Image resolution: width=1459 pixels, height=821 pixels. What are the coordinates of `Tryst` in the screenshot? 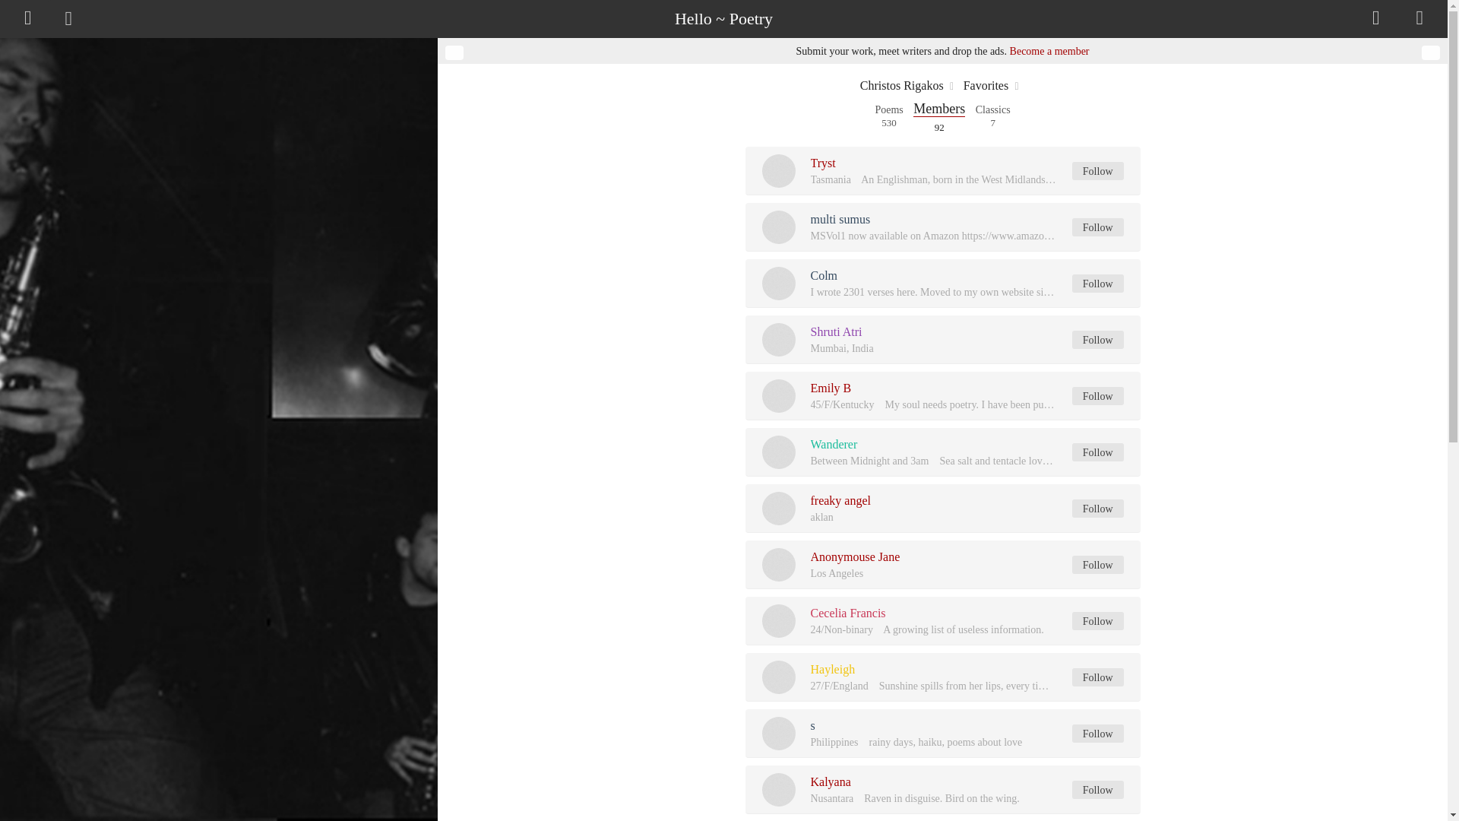 It's located at (822, 163).